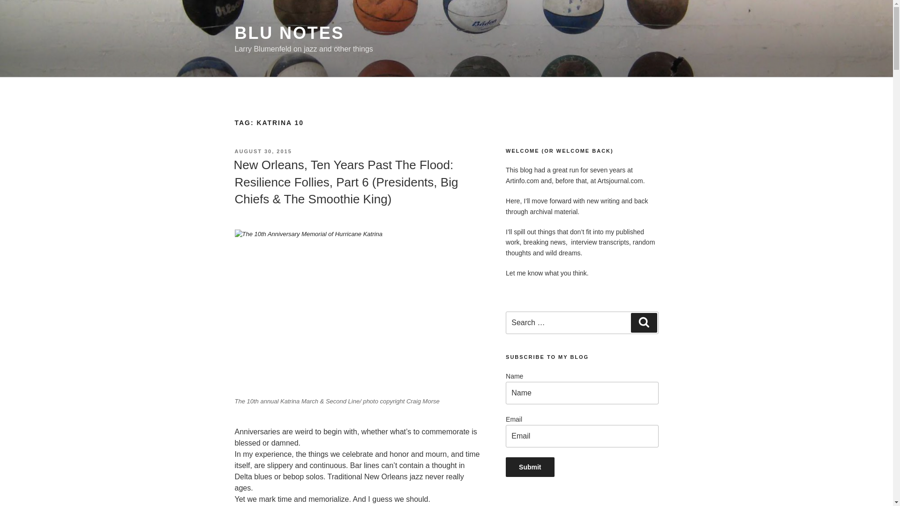  What do you see at coordinates (530, 467) in the screenshot?
I see `Submit` at bounding box center [530, 467].